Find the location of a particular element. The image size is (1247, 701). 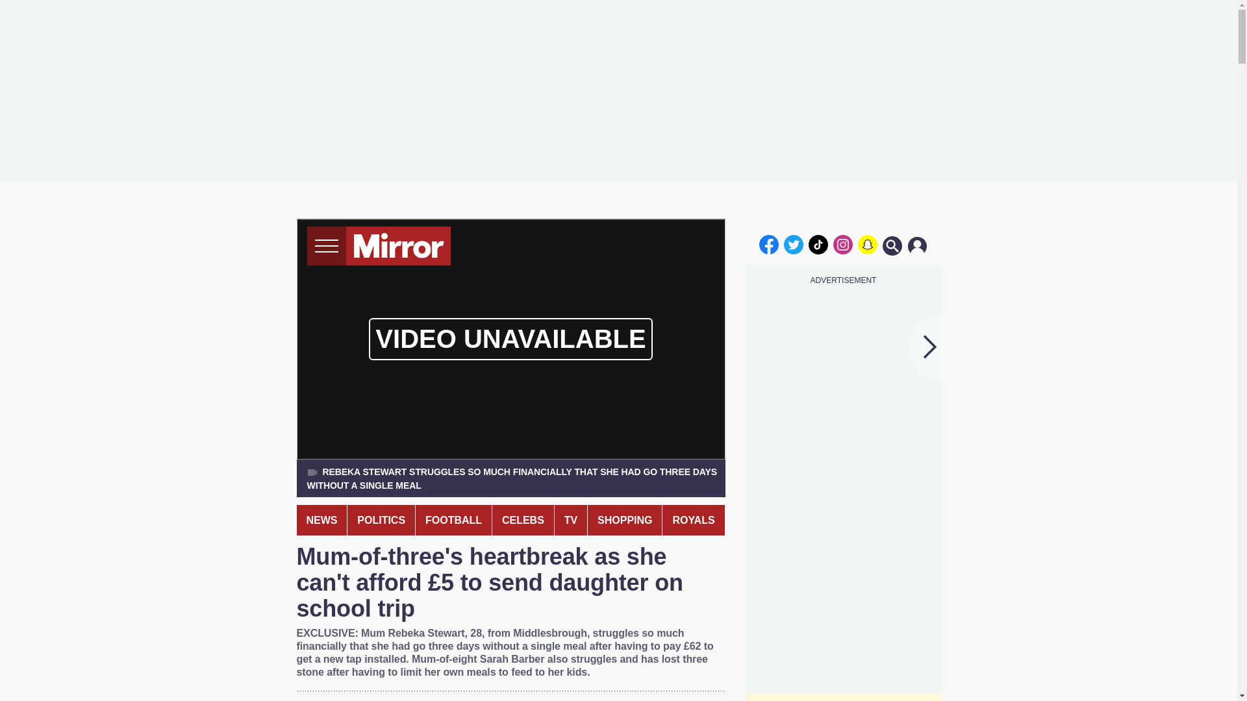

snapchat is located at coordinates (867, 244).